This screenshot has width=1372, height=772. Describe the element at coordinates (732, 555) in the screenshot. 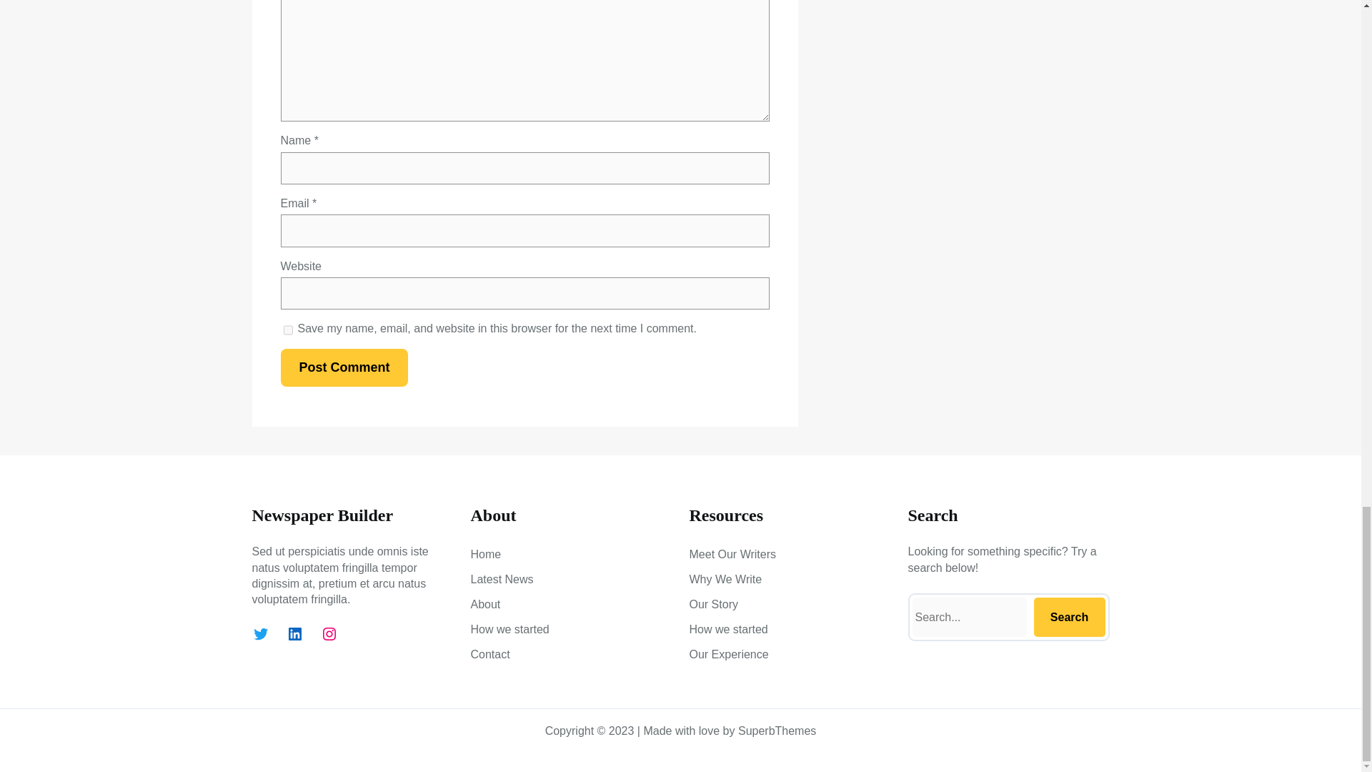

I see `Meet Our Writers` at that location.